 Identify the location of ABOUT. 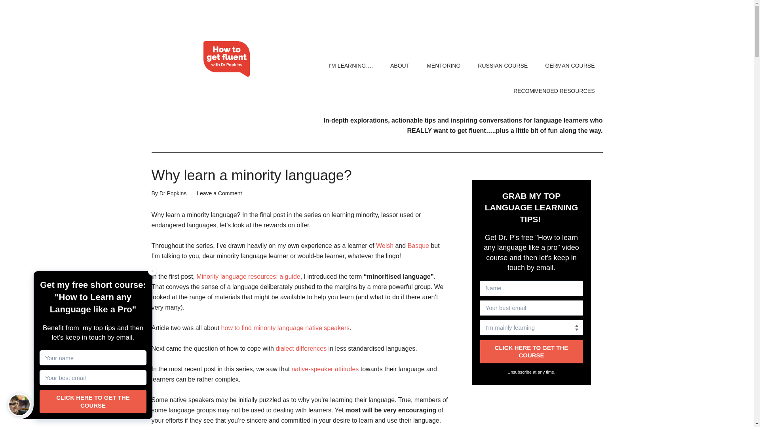
(400, 65).